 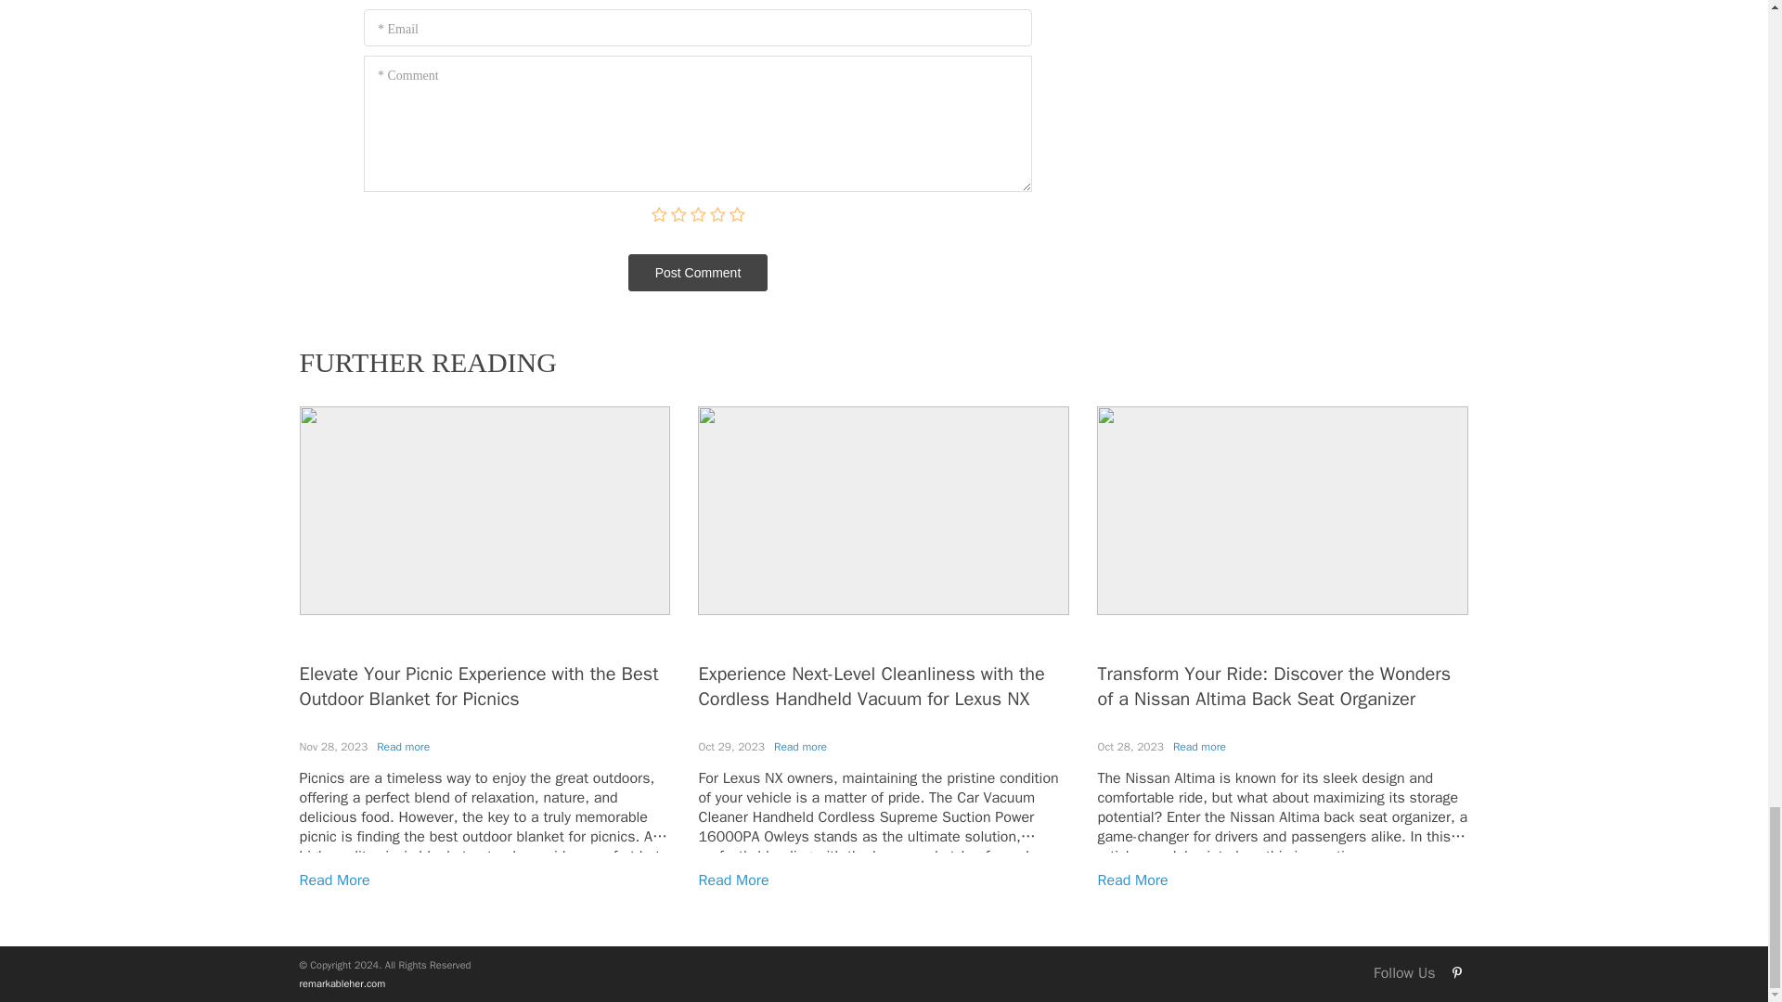 I want to click on Read More, so click(x=334, y=880).